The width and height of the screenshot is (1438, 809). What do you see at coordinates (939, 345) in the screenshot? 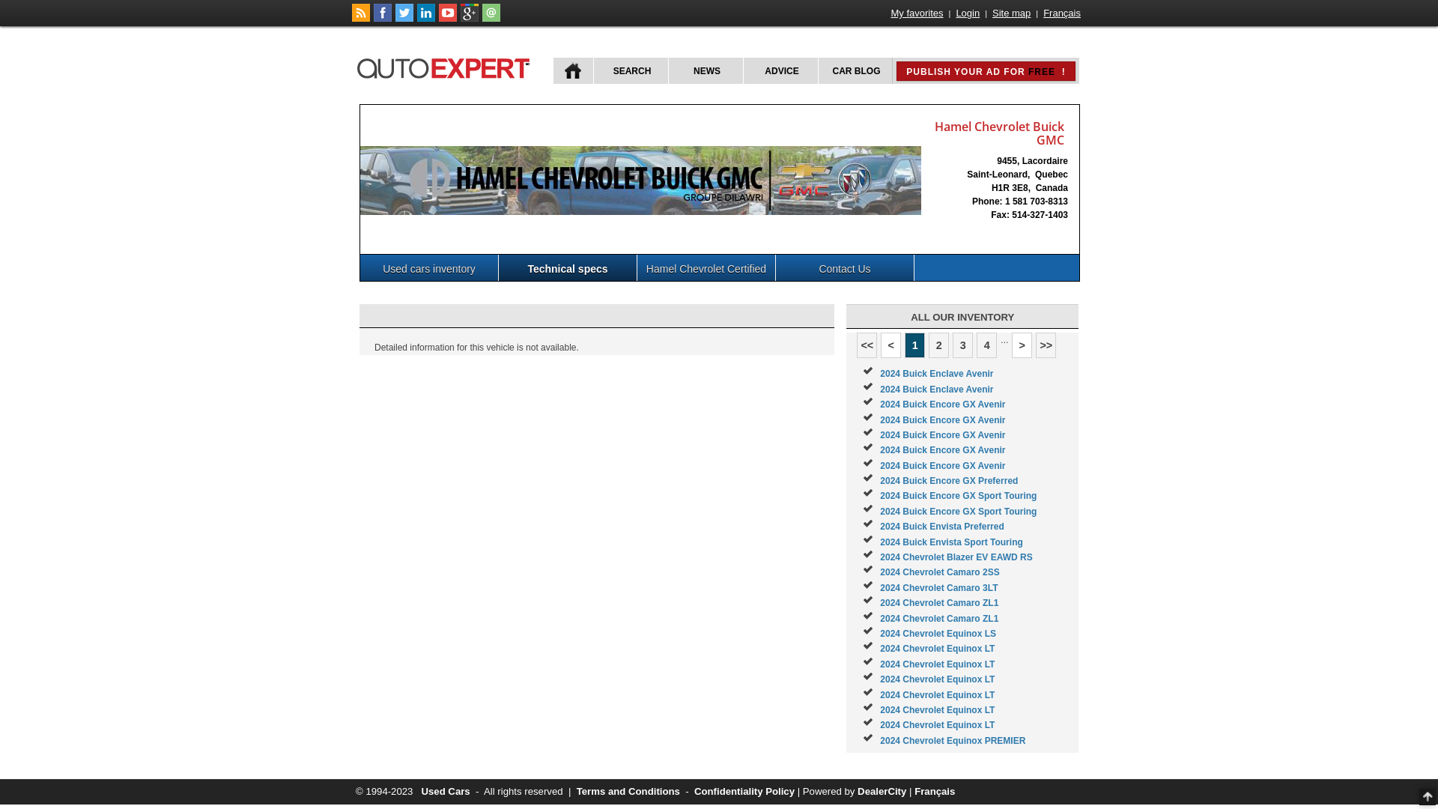
I see `2` at bounding box center [939, 345].